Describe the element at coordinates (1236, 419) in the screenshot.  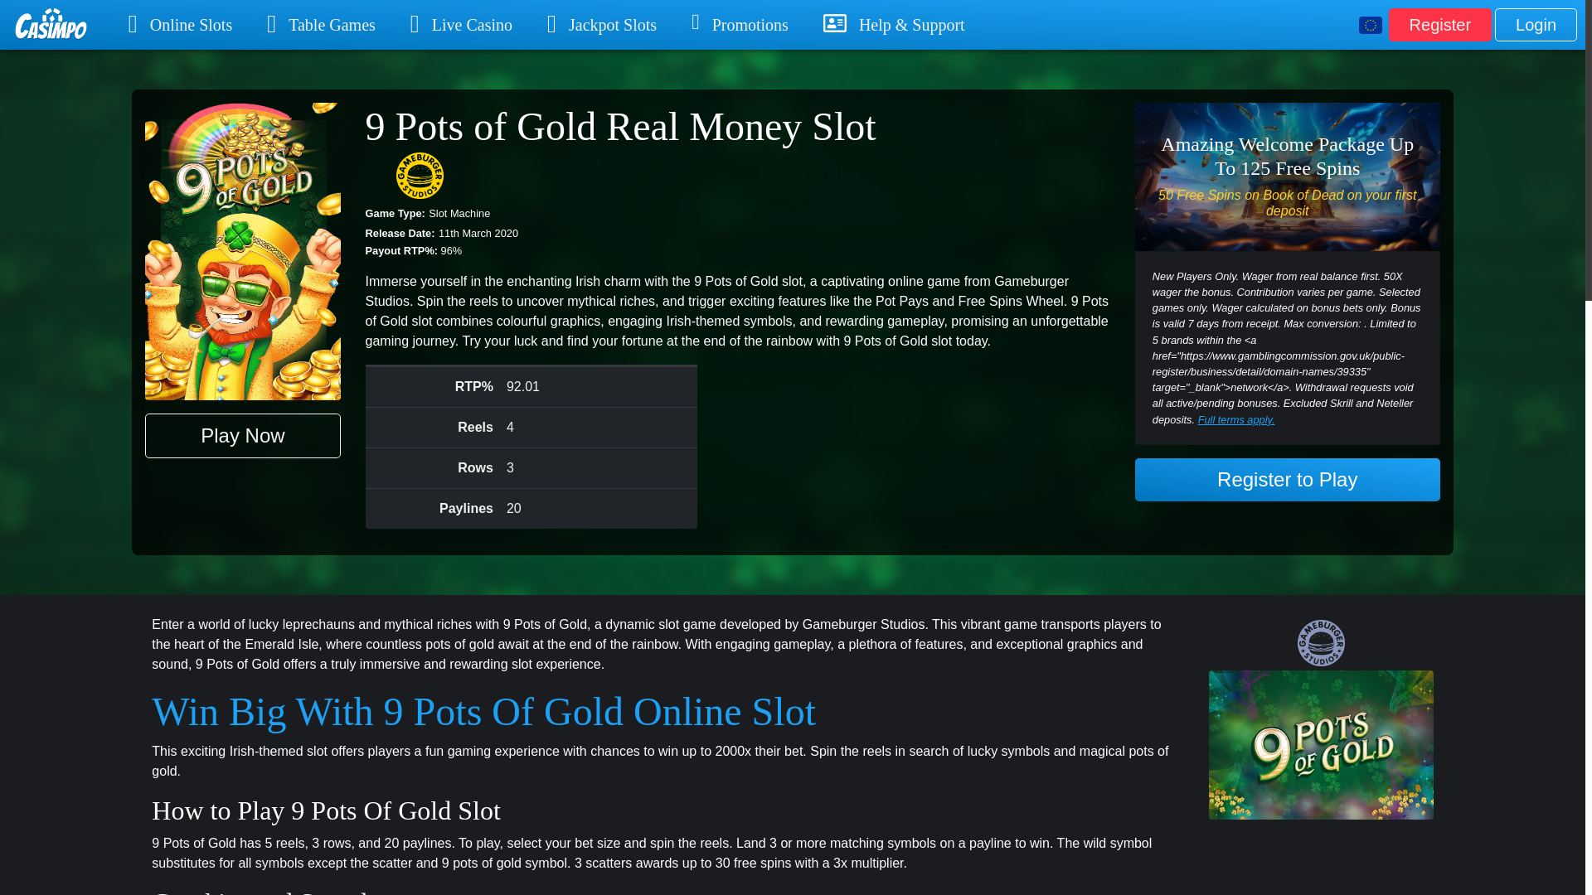
I see `Full terms apply.` at that location.